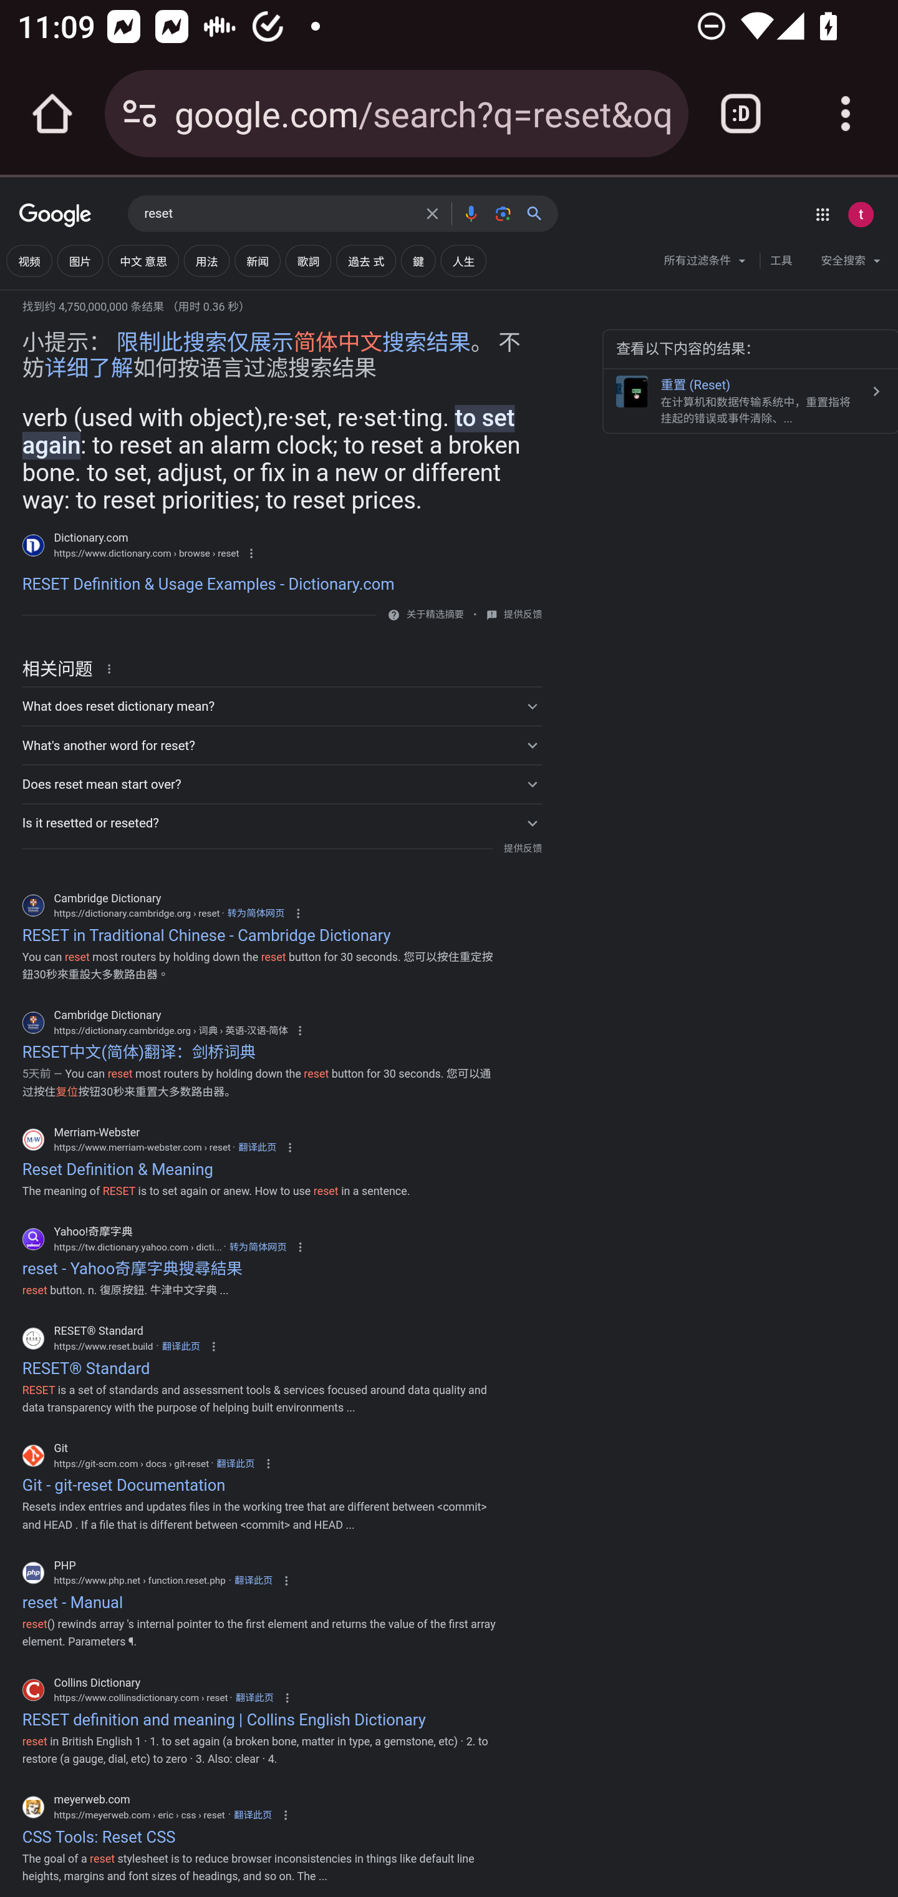  Describe the element at coordinates (79, 261) in the screenshot. I see `图片` at that location.